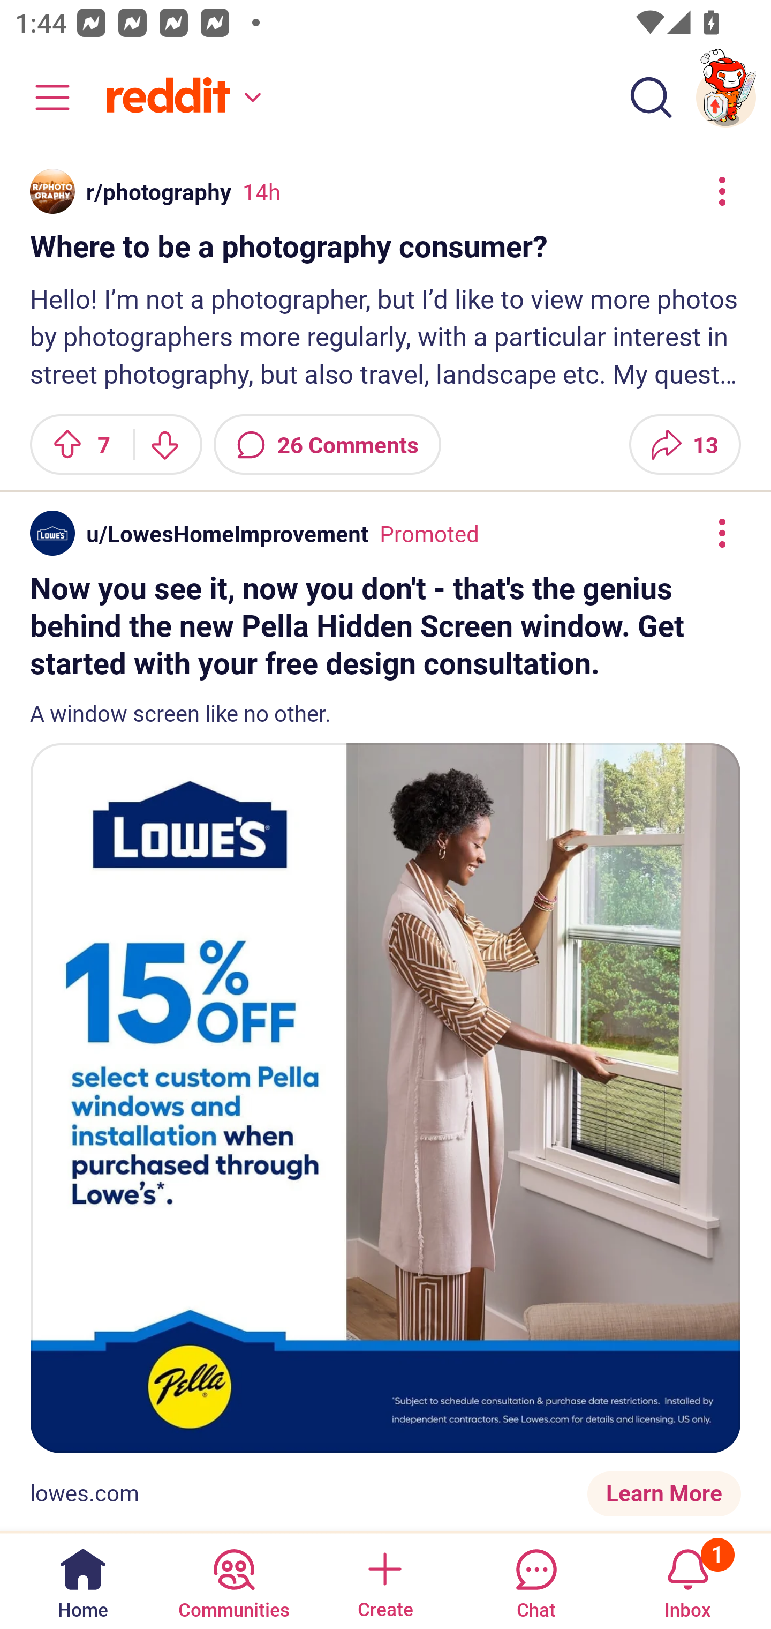 The image size is (771, 1629). I want to click on Create a post Create, so click(384, 1580).